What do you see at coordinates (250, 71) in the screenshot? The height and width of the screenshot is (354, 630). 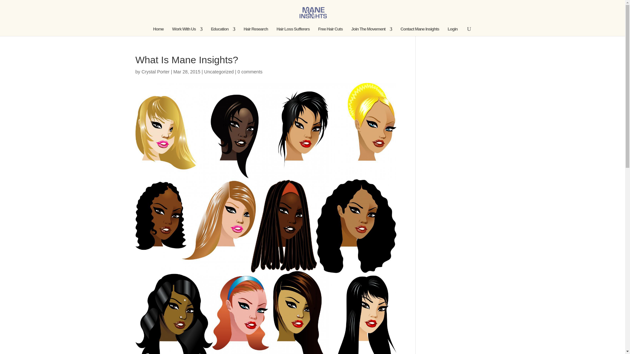 I see `0 comments` at bounding box center [250, 71].